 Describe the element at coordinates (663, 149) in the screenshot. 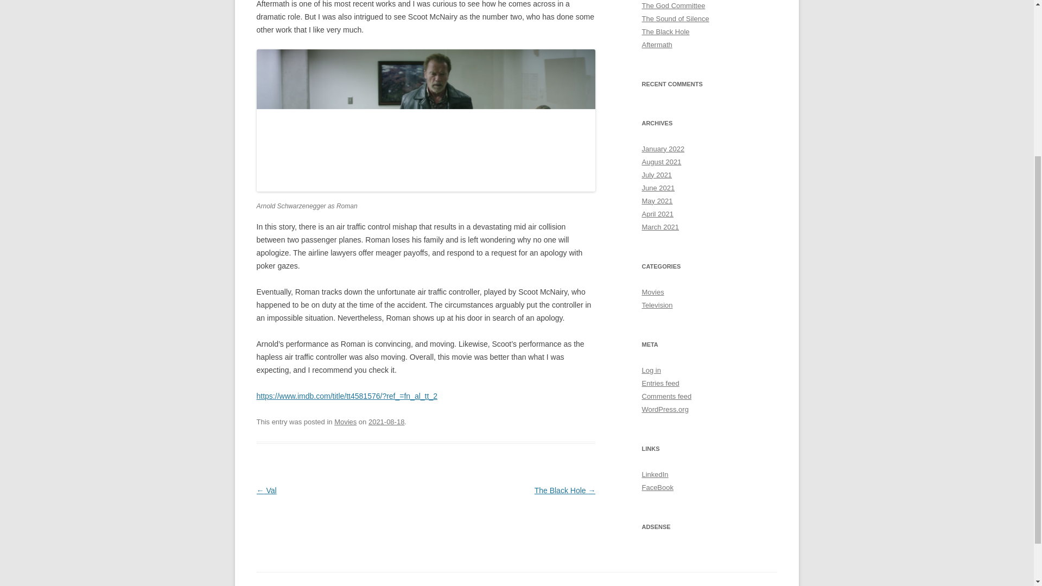

I see `January 2022` at that location.